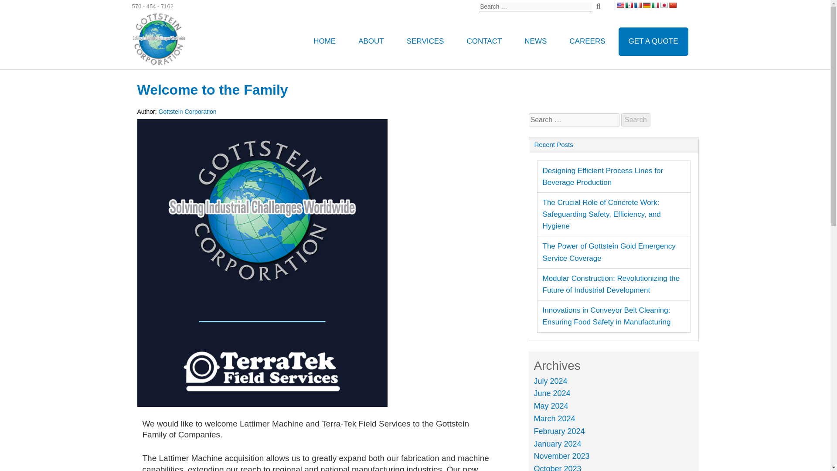 This screenshot has width=837, height=471. Describe the element at coordinates (637, 5) in the screenshot. I see `French` at that location.